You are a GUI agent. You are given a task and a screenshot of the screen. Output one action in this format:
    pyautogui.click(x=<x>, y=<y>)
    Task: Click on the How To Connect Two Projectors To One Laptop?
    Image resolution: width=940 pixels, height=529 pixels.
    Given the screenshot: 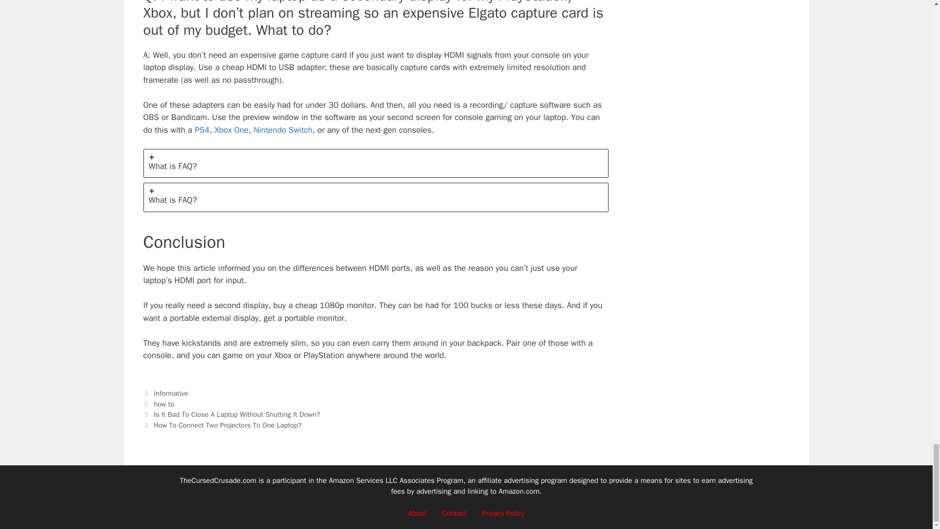 What is the action you would take?
    pyautogui.click(x=228, y=425)
    